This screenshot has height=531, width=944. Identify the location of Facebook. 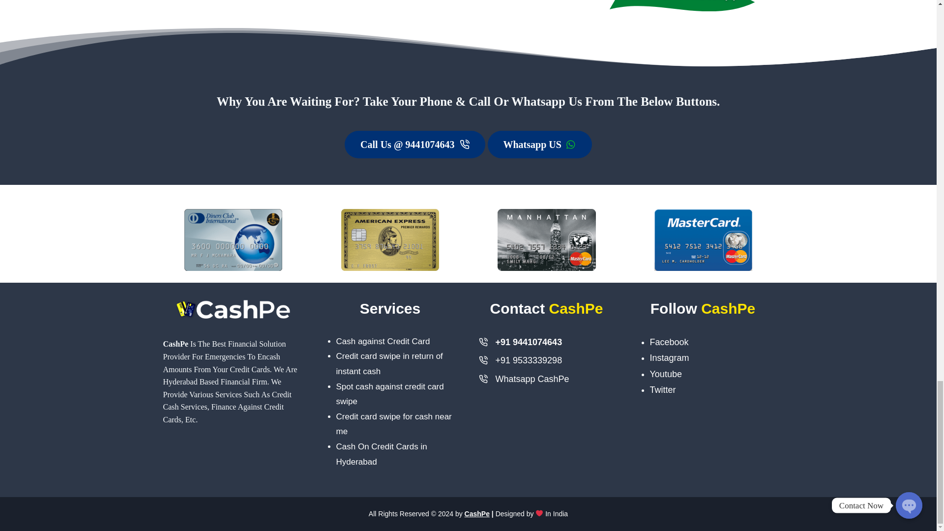
(670, 342).